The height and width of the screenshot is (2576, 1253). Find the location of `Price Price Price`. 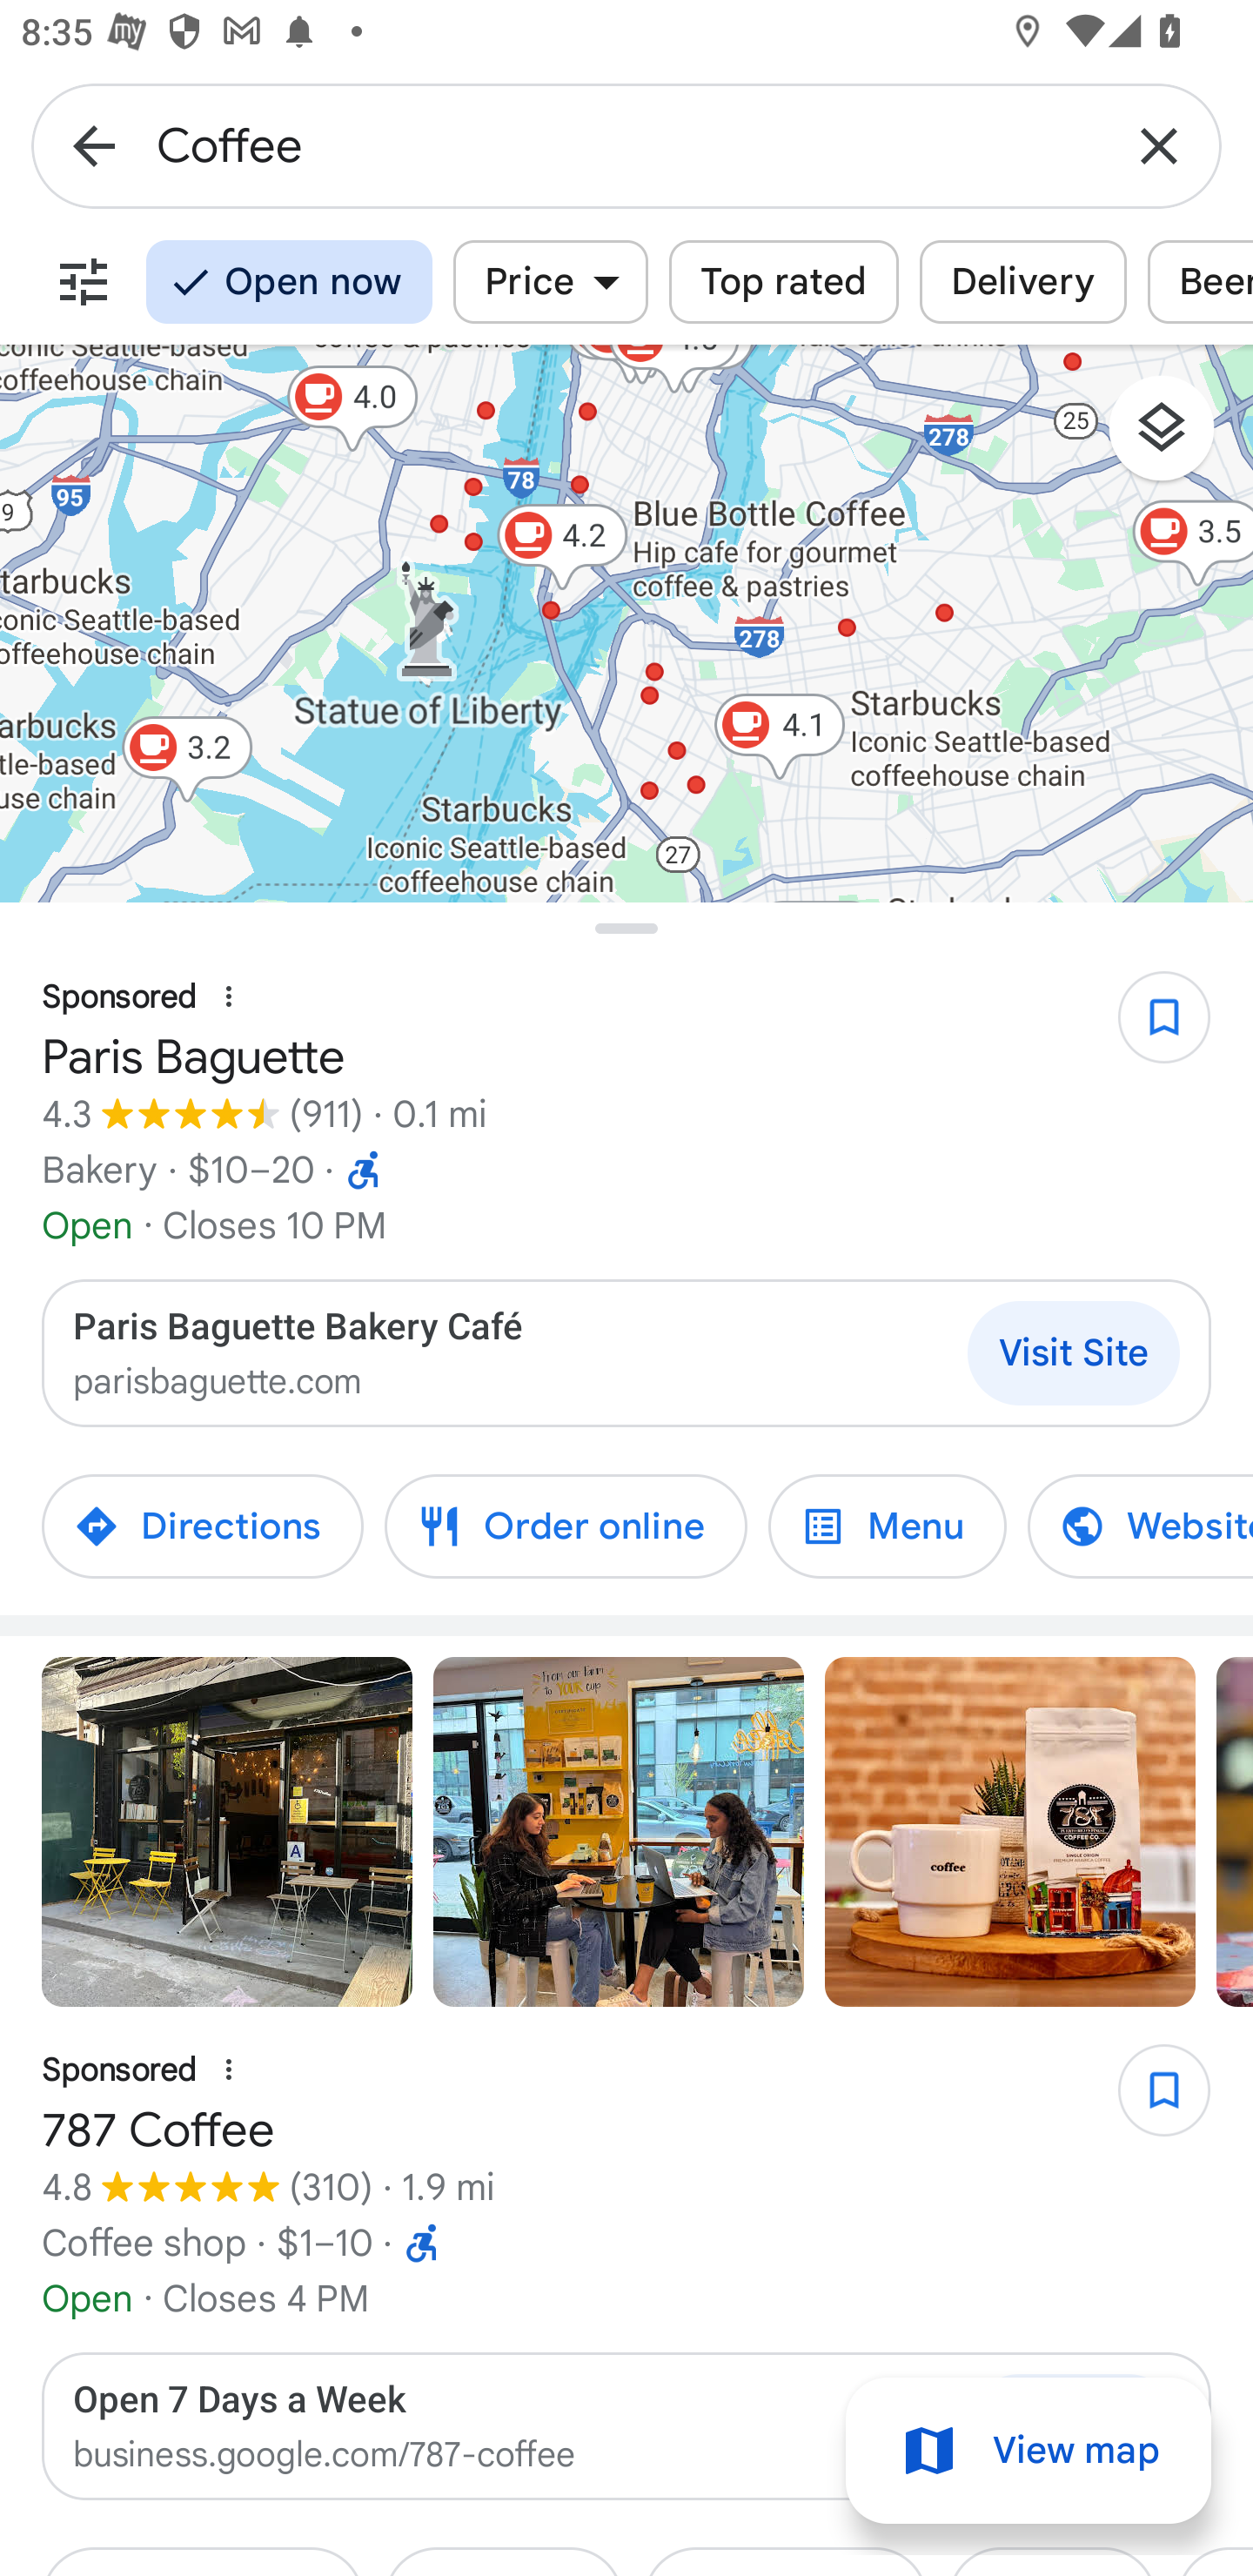

Price Price Price is located at coordinates (550, 282).